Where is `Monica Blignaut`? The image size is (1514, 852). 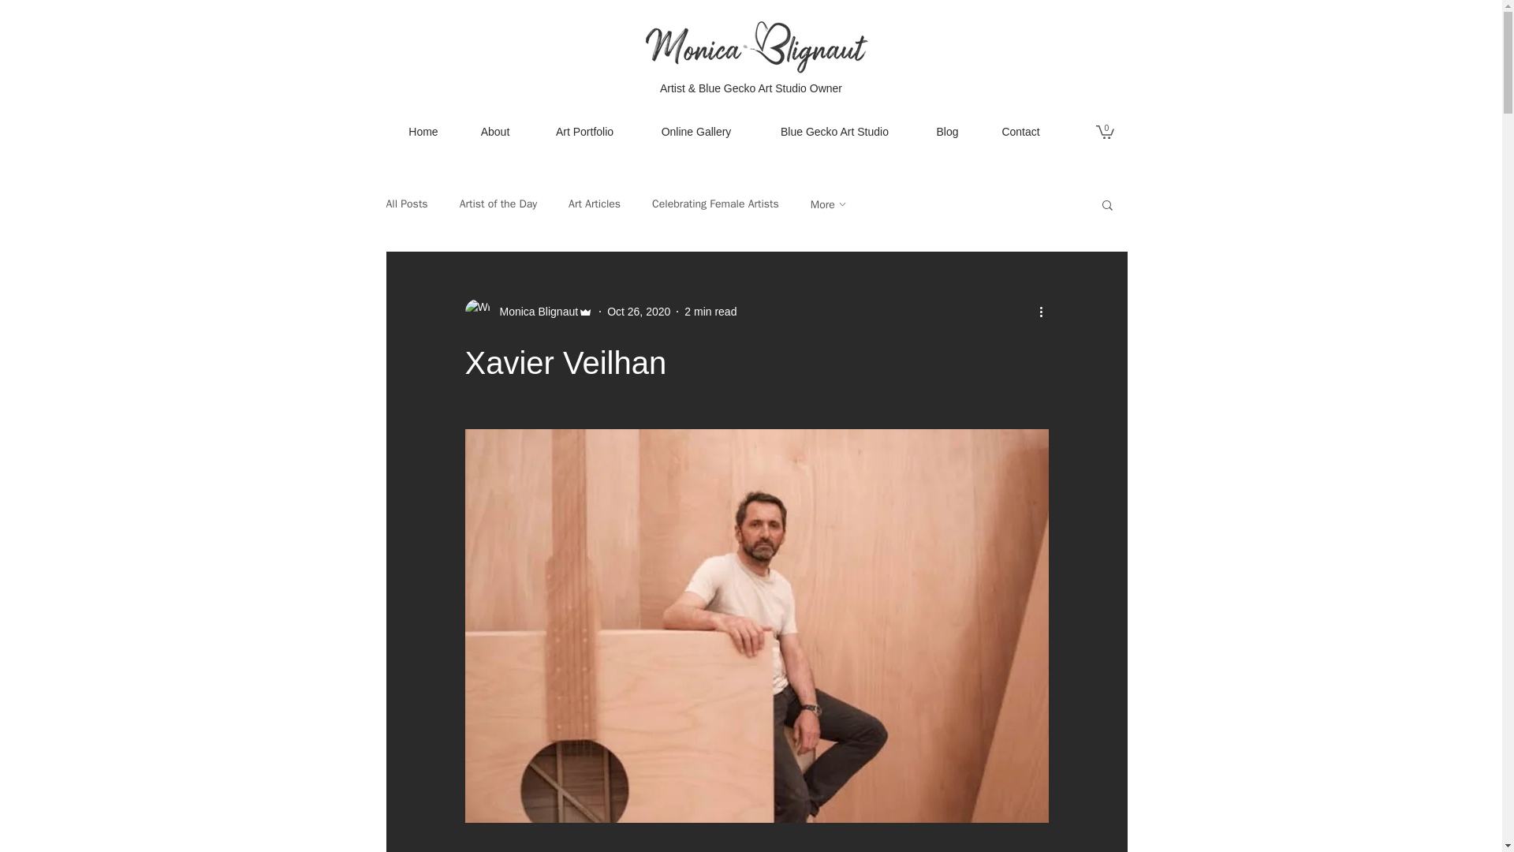
Monica Blignaut is located at coordinates (535, 312).